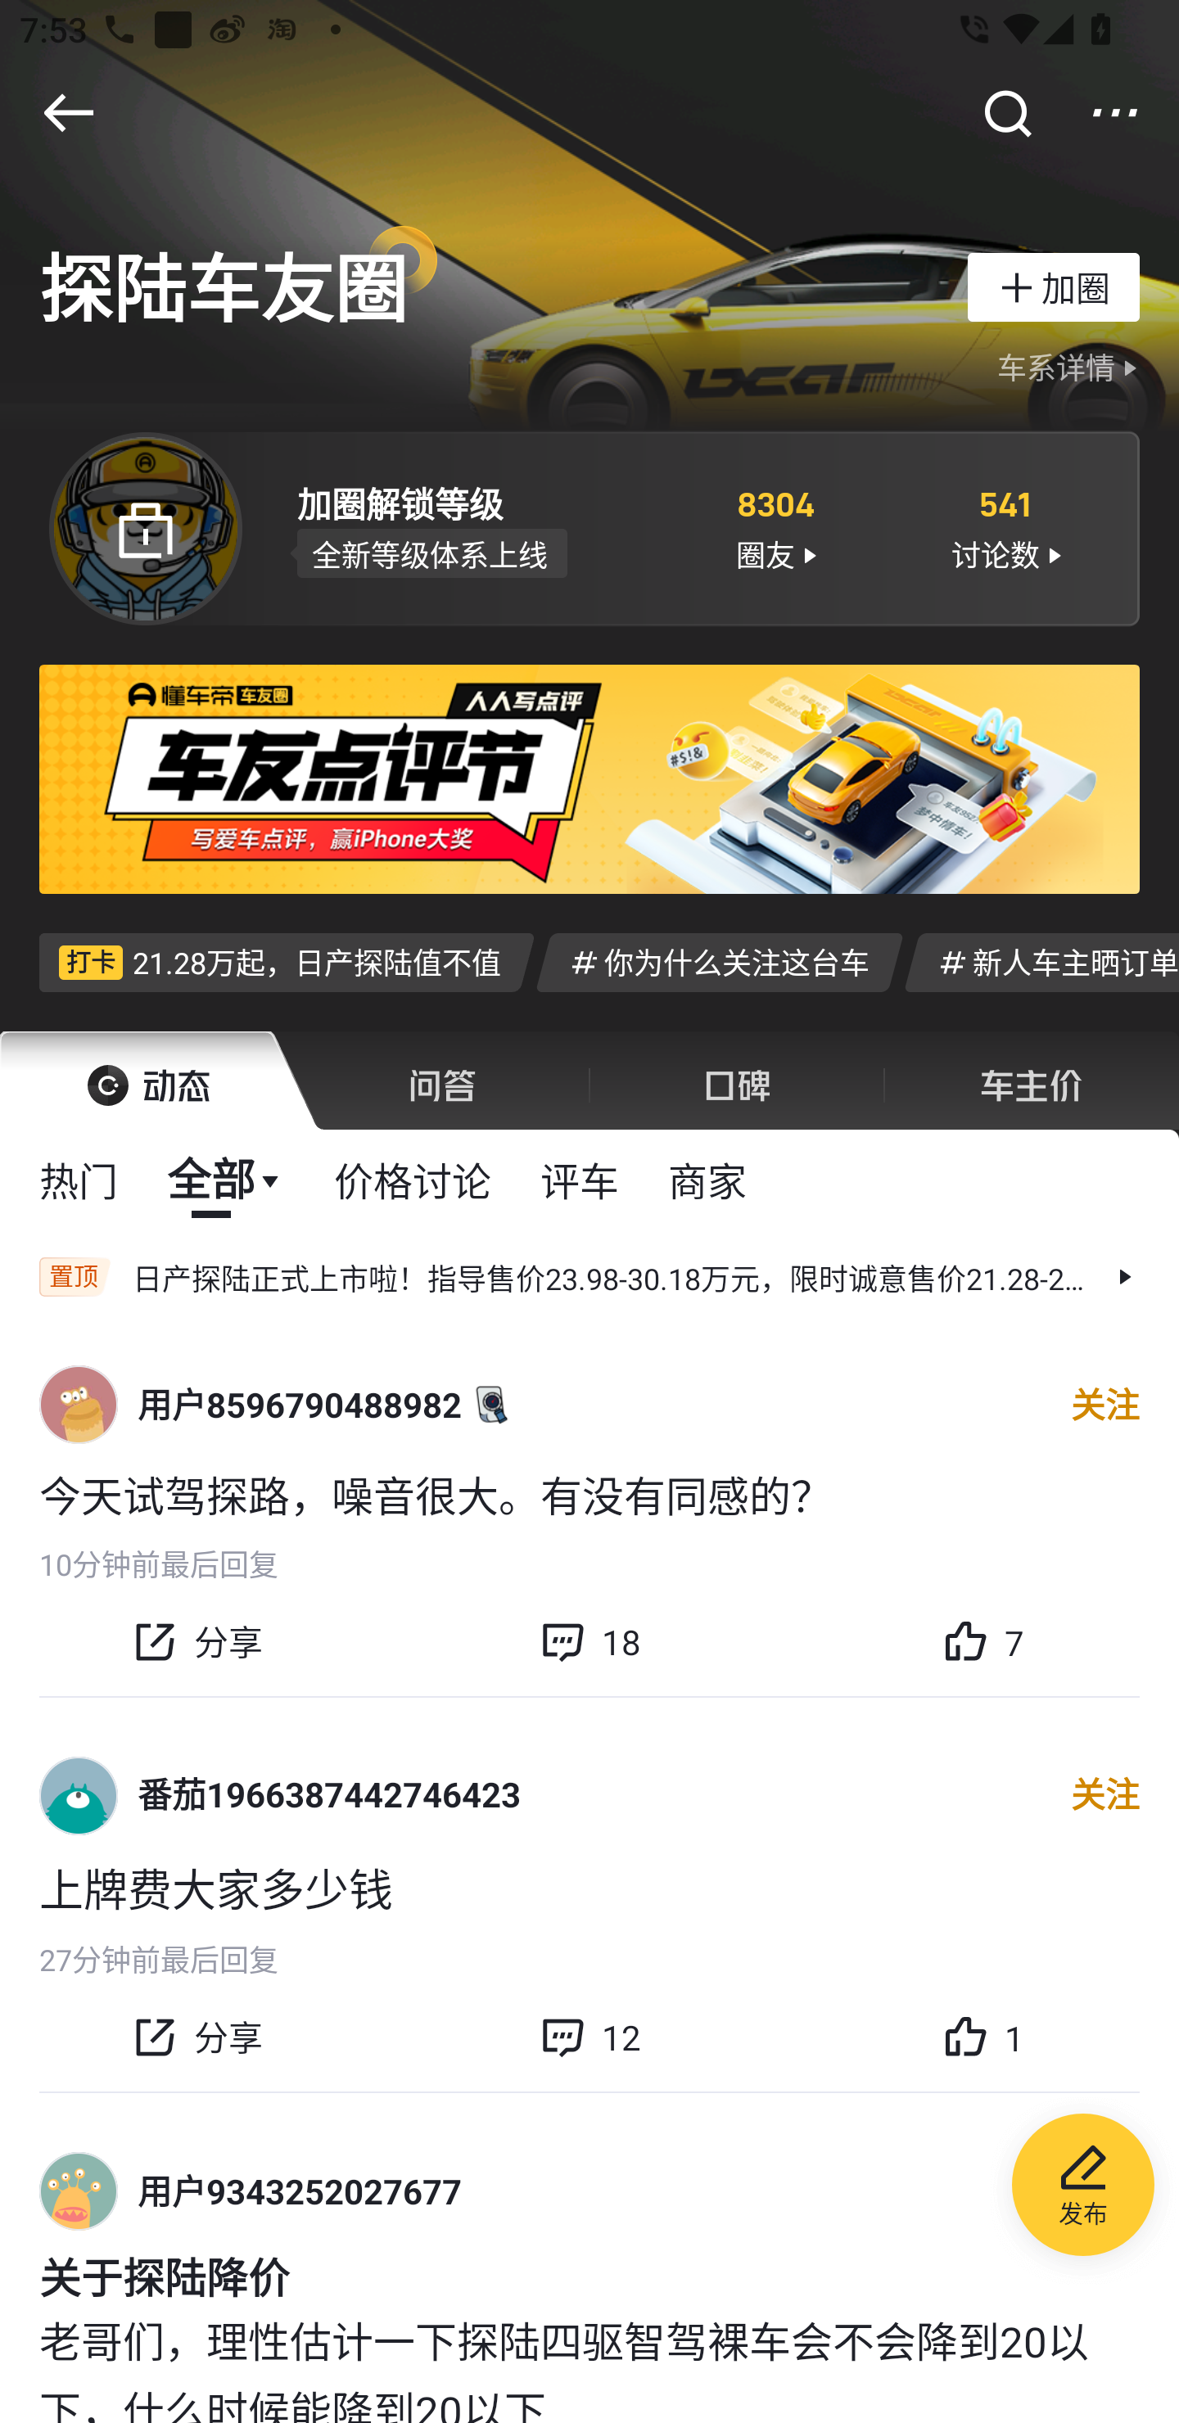 The image size is (1179, 2423). I want to click on  12, so click(589, 2037).